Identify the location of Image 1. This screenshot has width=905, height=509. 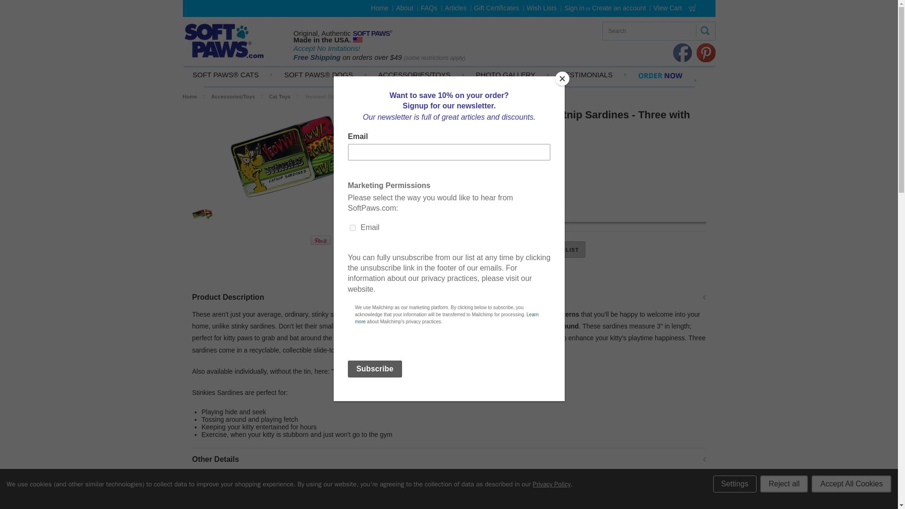
(202, 210).